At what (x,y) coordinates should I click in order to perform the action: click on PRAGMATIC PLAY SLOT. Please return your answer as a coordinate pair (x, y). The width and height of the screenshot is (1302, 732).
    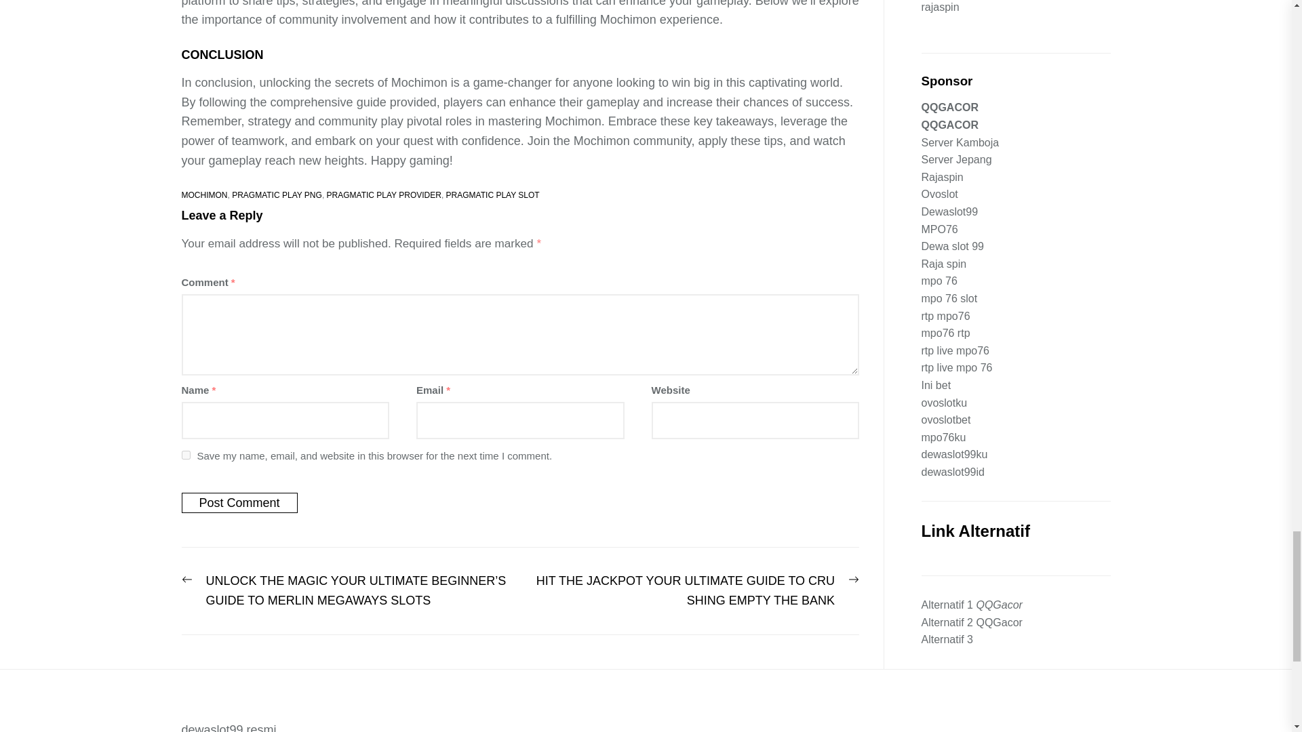
    Looking at the image, I should click on (493, 195).